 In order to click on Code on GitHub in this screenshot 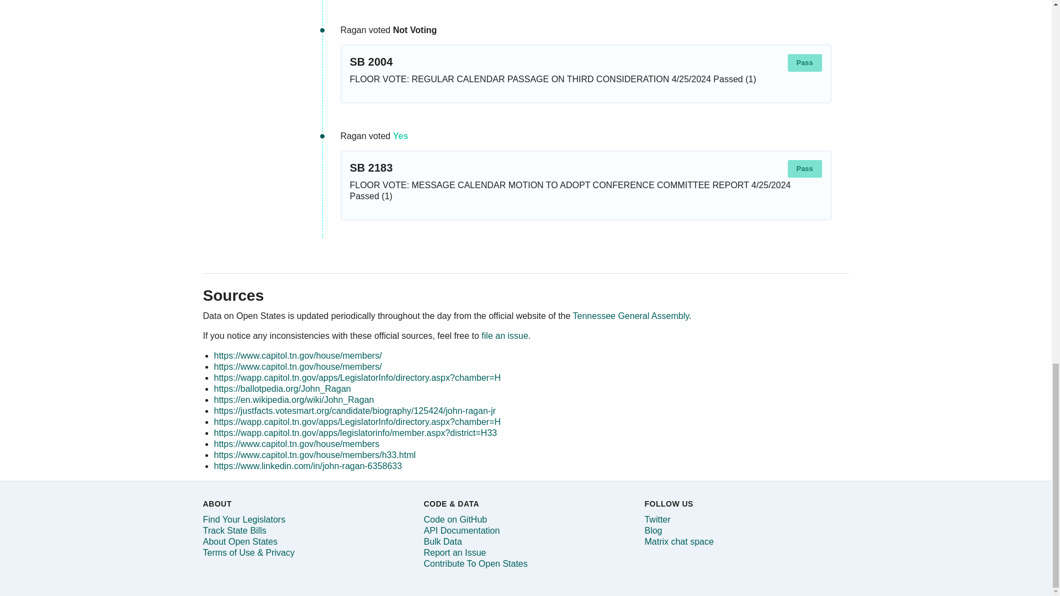, I will do `click(455, 520)`.